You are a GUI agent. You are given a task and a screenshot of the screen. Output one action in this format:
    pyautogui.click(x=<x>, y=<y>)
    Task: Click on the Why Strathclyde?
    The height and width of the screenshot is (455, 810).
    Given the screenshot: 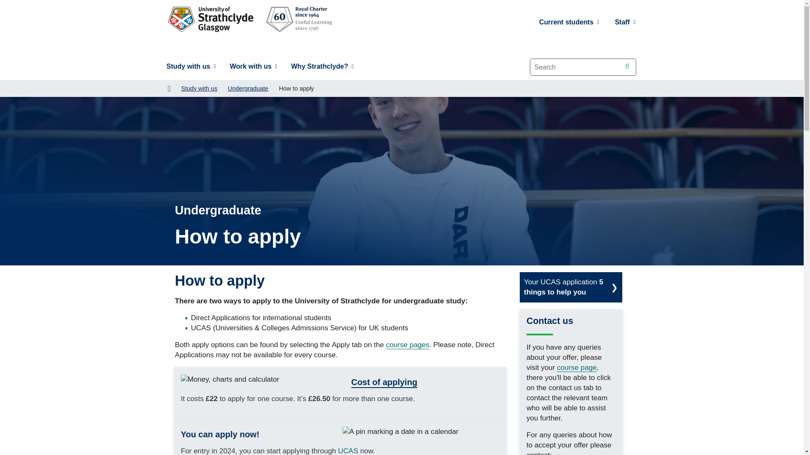 What is the action you would take?
    pyautogui.click(x=322, y=67)
    